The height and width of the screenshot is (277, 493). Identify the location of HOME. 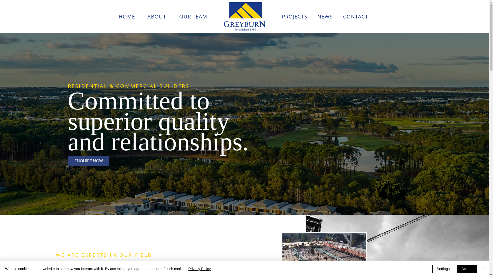
(131, 16).